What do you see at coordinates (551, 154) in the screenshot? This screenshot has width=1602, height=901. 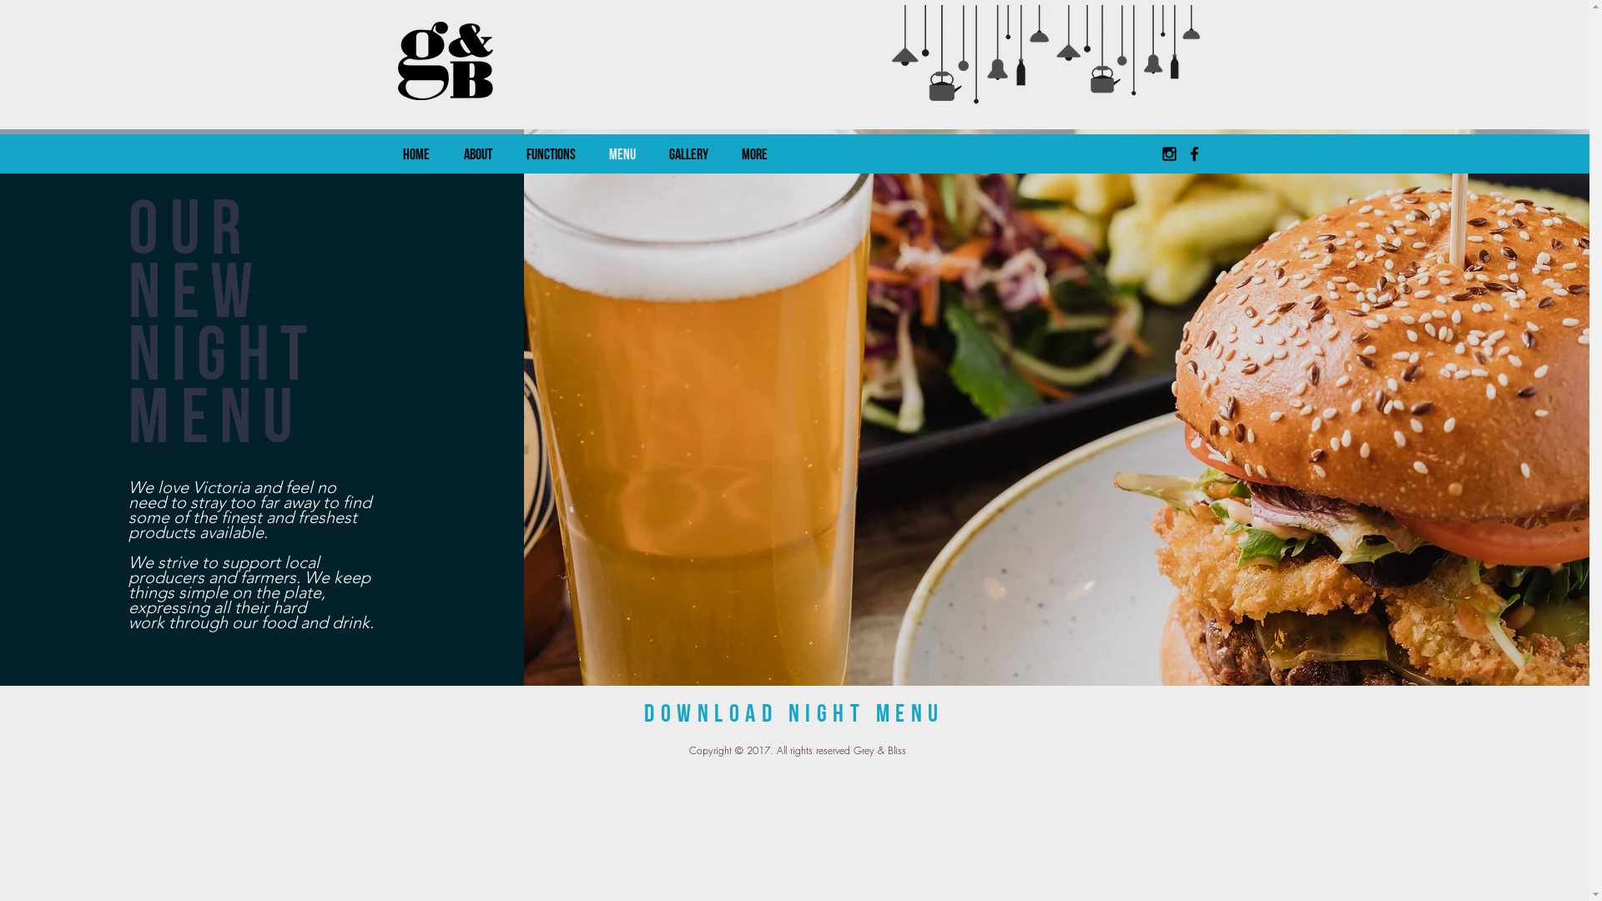 I see `FUNCTIONS` at bounding box center [551, 154].